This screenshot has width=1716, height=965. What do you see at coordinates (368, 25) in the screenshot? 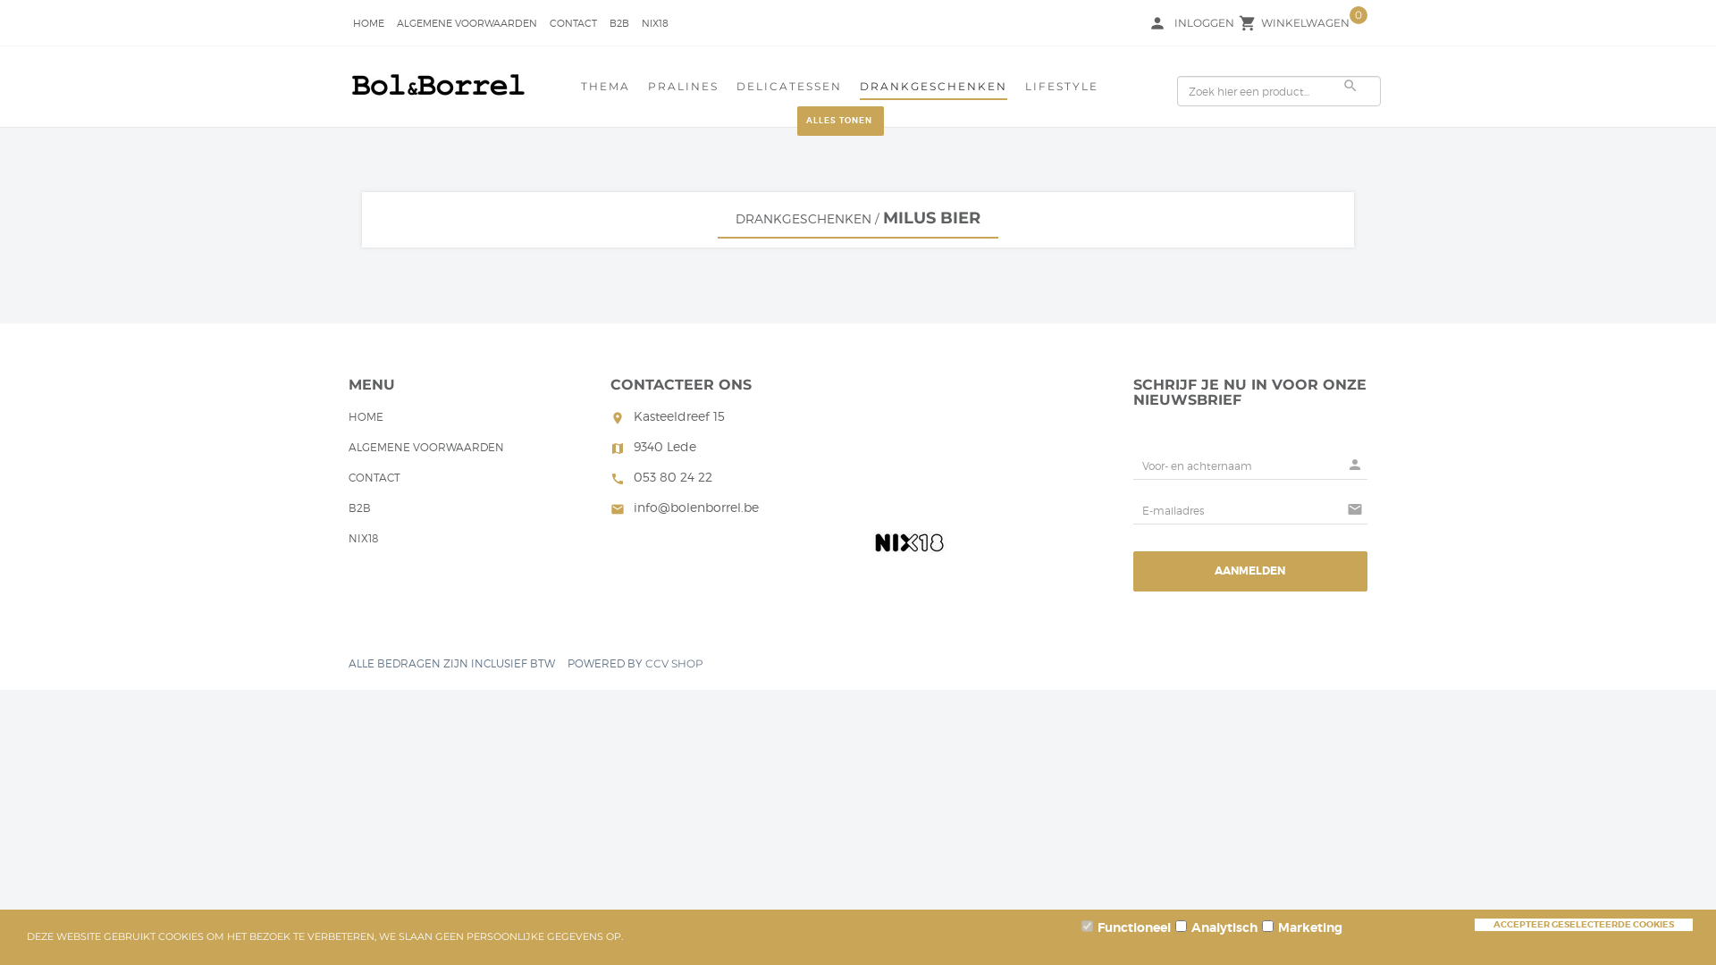
I see `HOME` at bounding box center [368, 25].